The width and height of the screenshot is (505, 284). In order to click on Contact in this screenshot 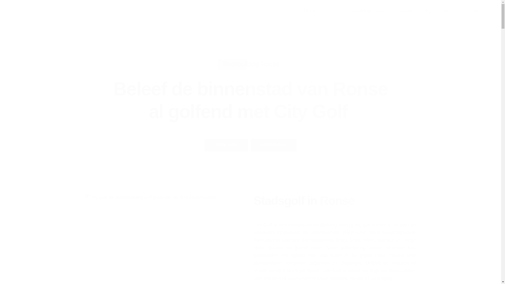, I will do `click(449, 11)`.